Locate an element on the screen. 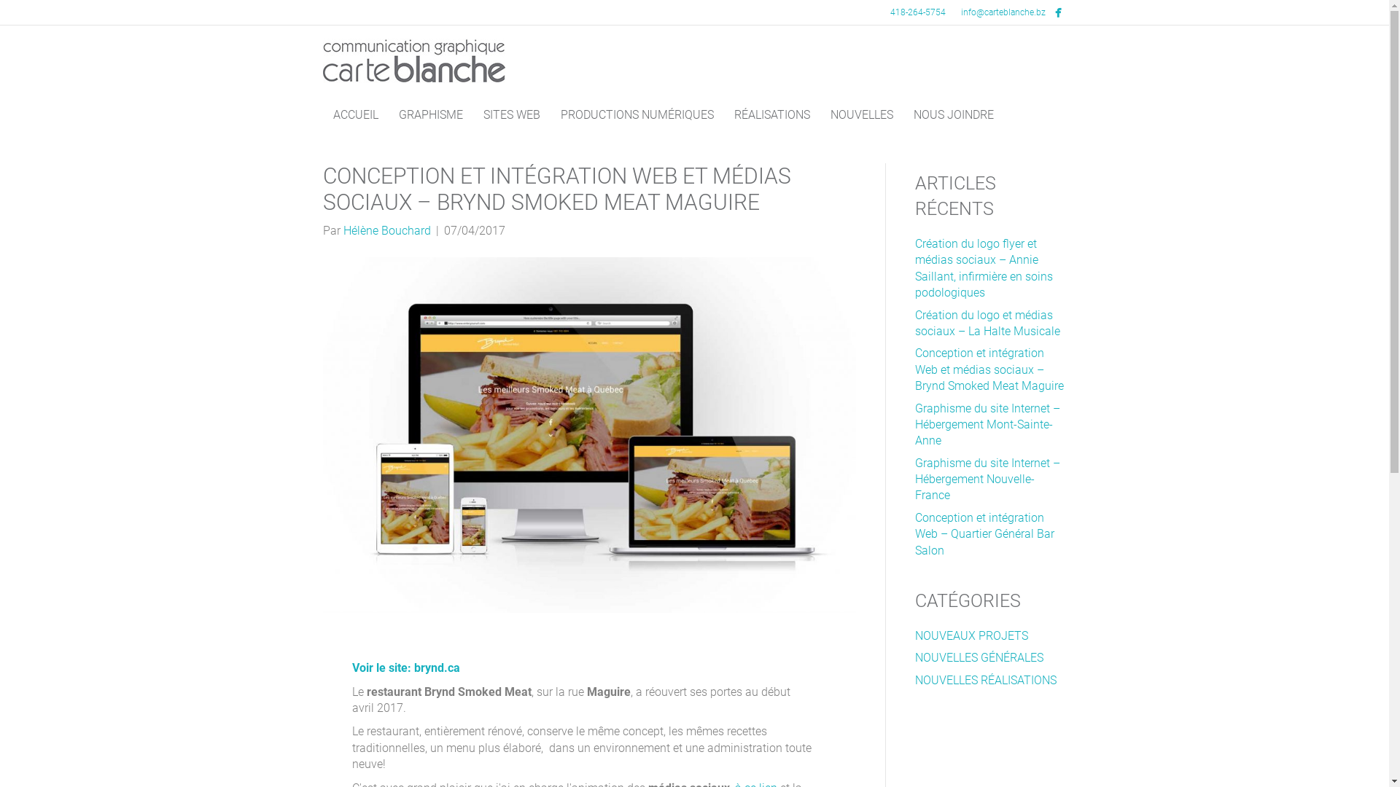  Accueil is located at coordinates (447, 686).